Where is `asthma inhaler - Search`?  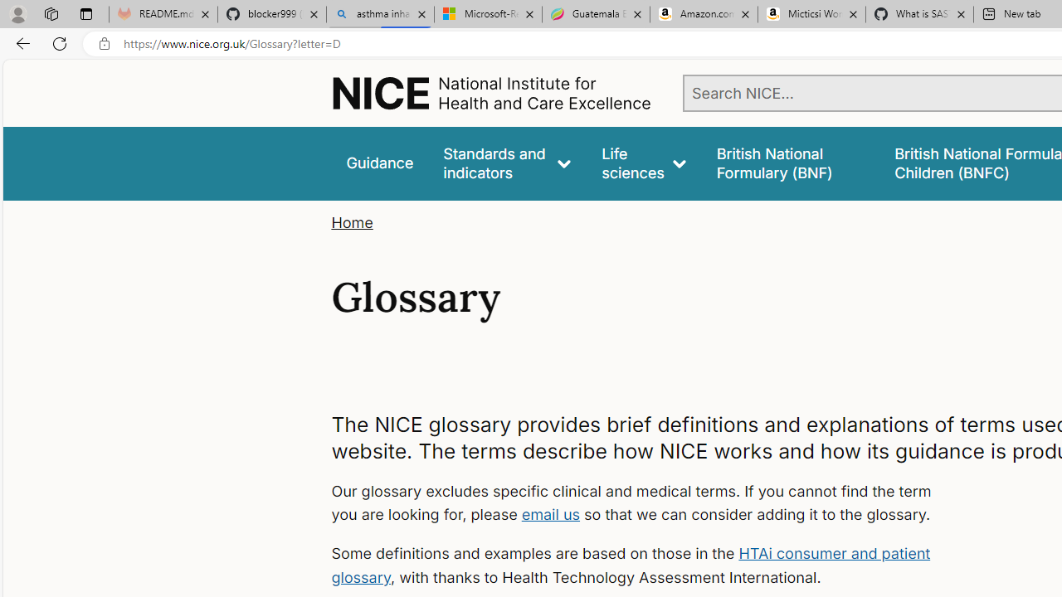 asthma inhaler - Search is located at coordinates (380, 15).